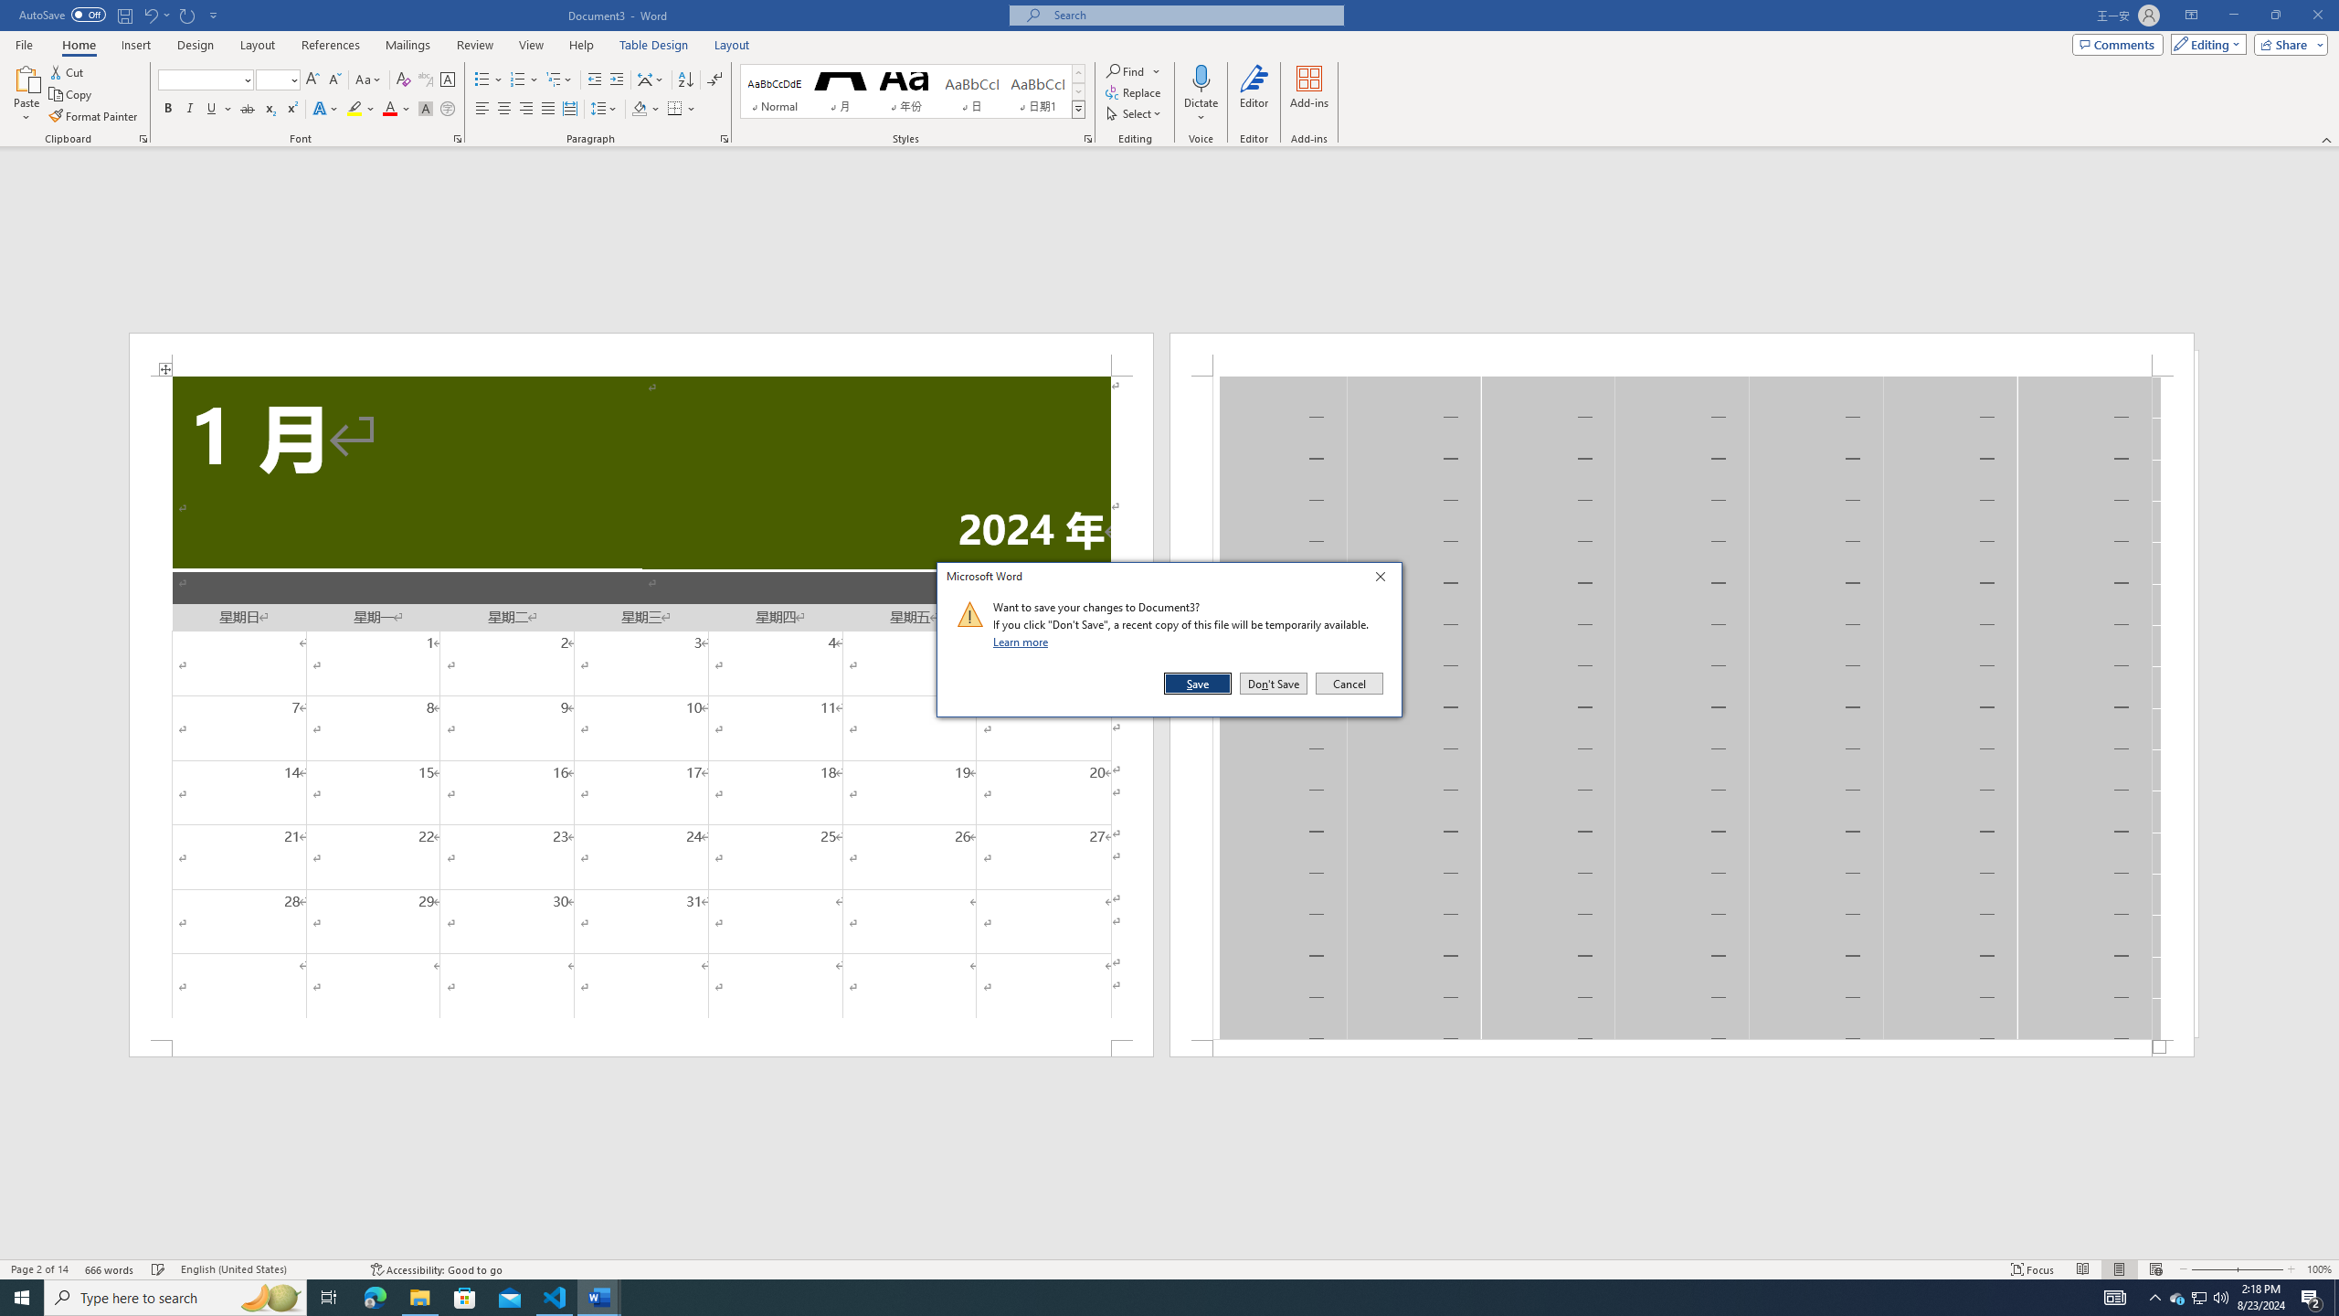 This screenshot has width=2339, height=1316. I want to click on Font..., so click(459, 139).